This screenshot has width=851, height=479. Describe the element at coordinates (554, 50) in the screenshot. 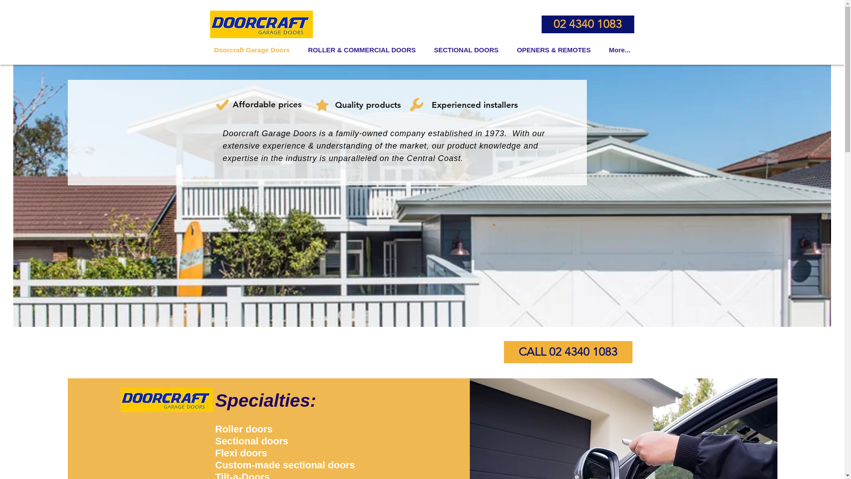

I see `OPENERS & REMOTES` at that location.